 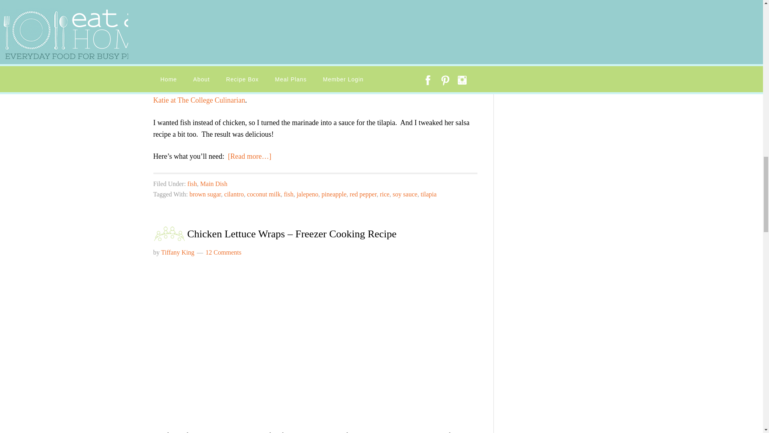 I want to click on chicken lettuce wraps done, so click(x=263, y=339).